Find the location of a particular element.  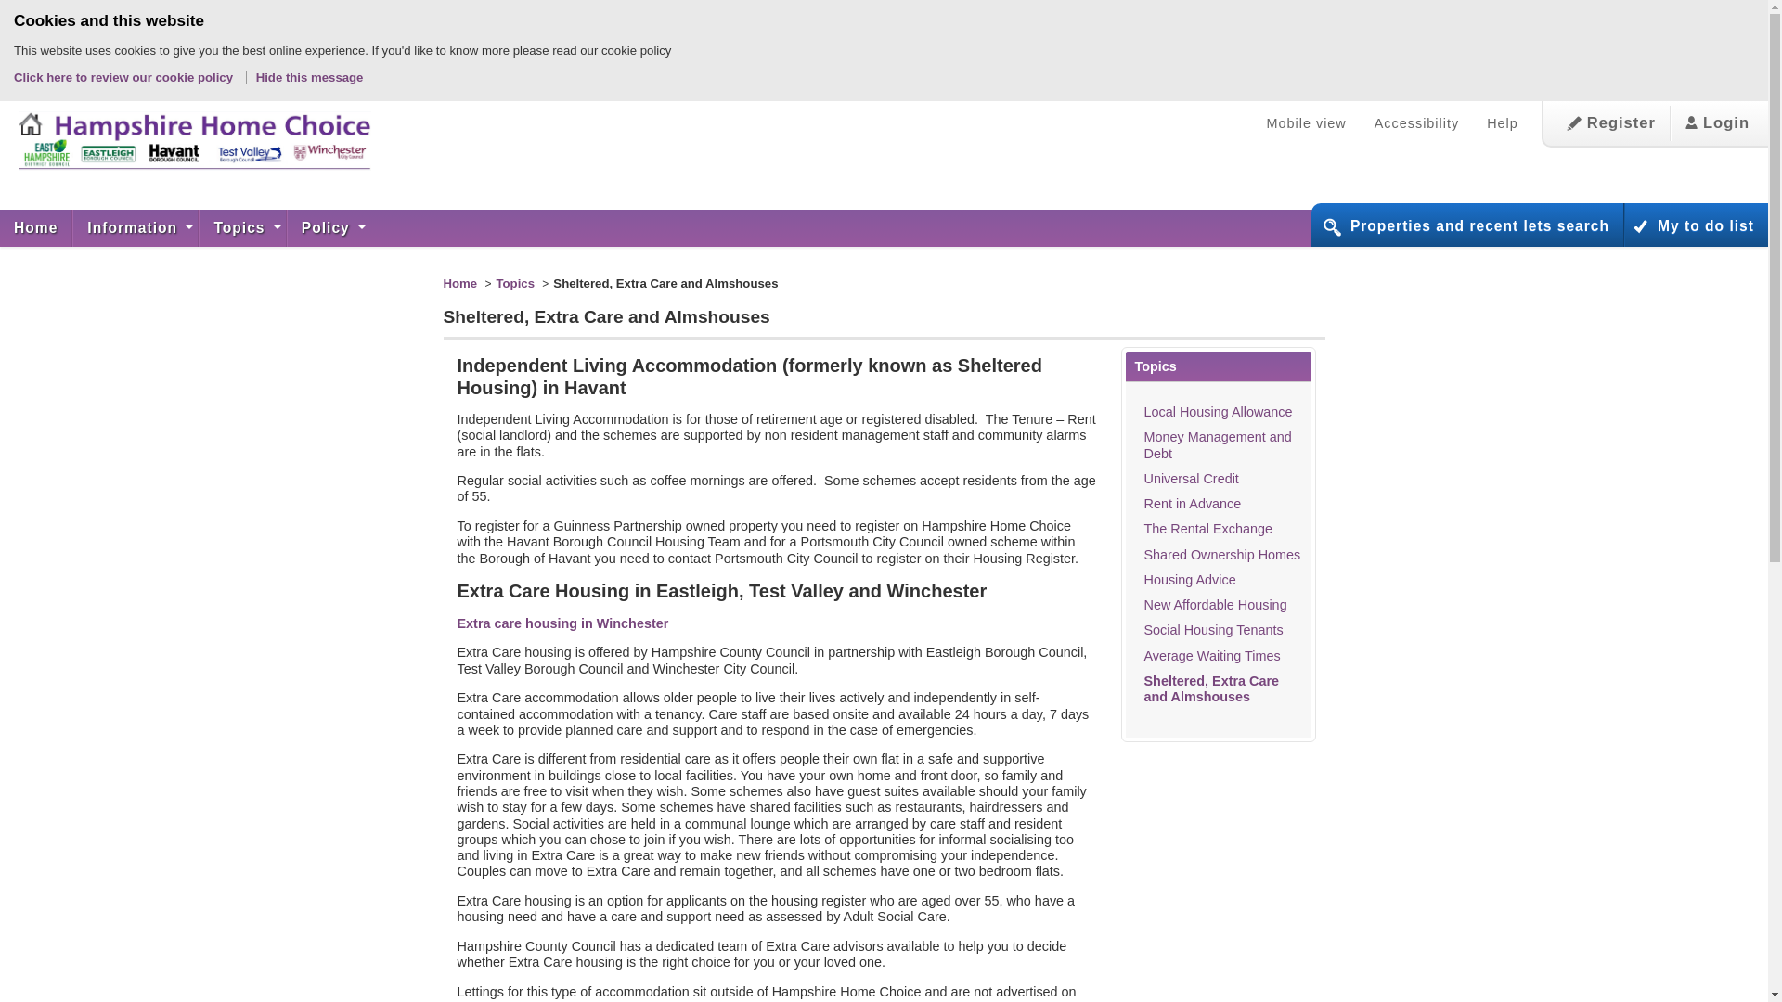

Hampshire Homechoice is located at coordinates (186, 139).